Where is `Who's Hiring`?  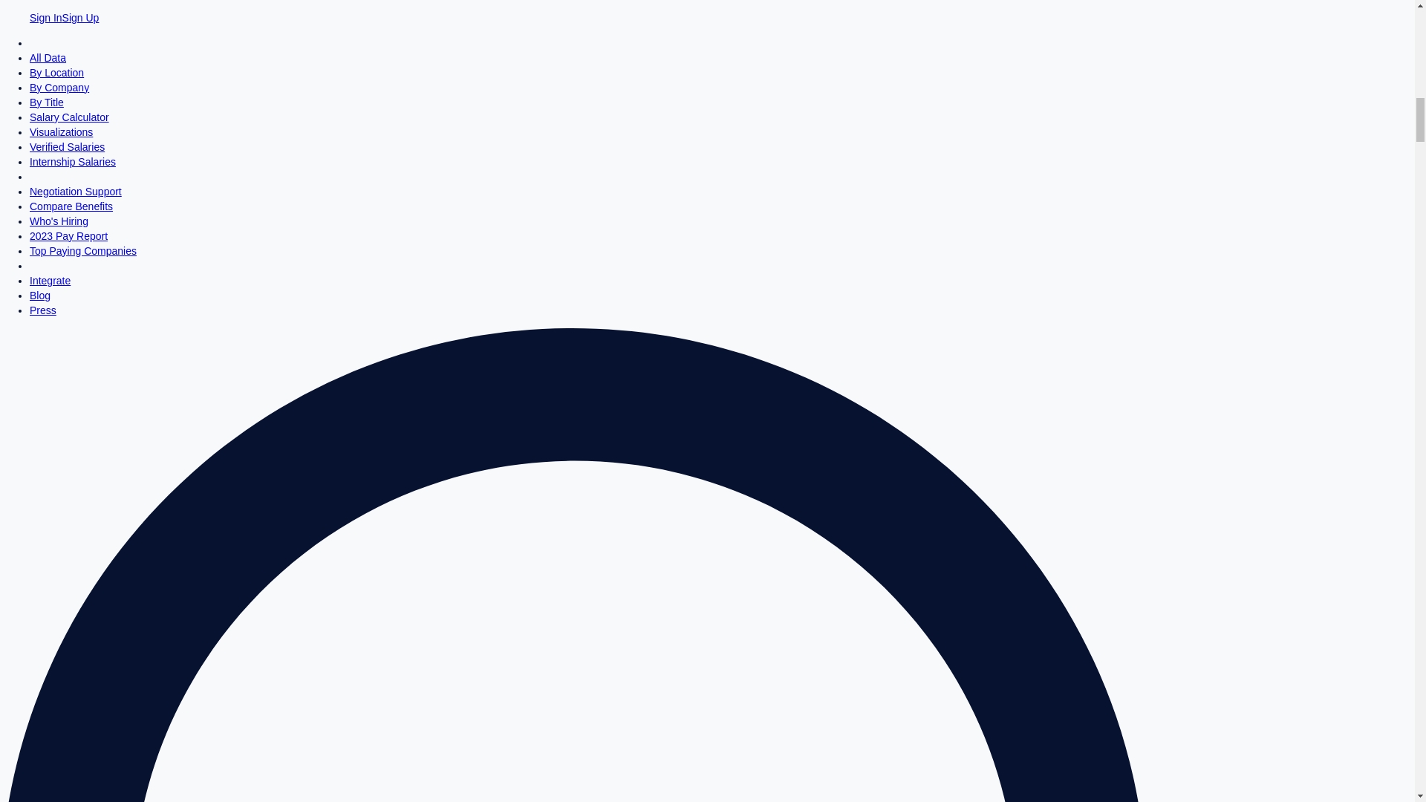
Who's Hiring is located at coordinates (59, 221).